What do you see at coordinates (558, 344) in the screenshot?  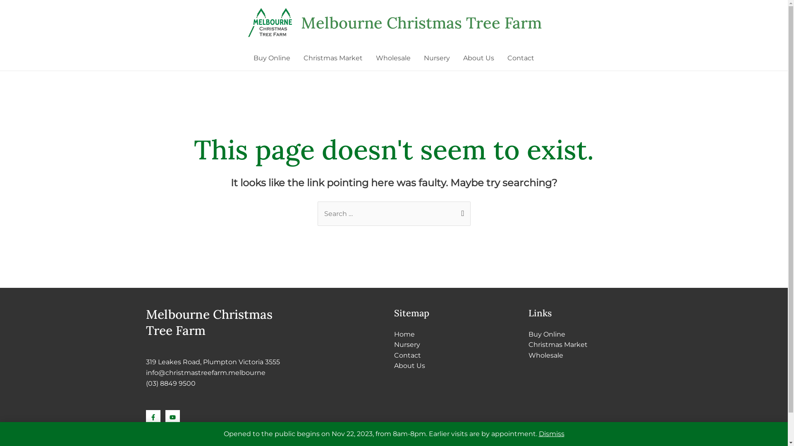 I see `Christmas Market` at bounding box center [558, 344].